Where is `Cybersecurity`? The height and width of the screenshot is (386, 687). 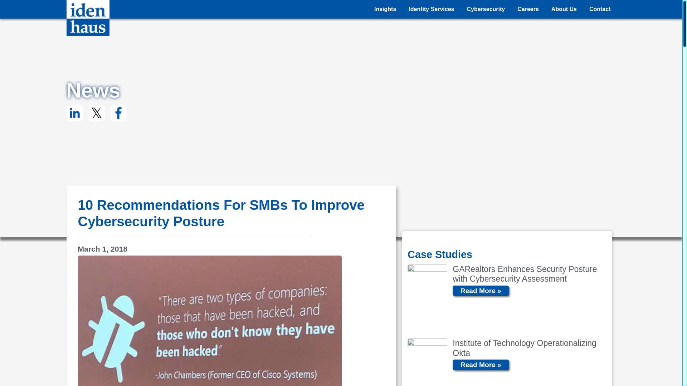 Cybersecurity is located at coordinates (486, 9).